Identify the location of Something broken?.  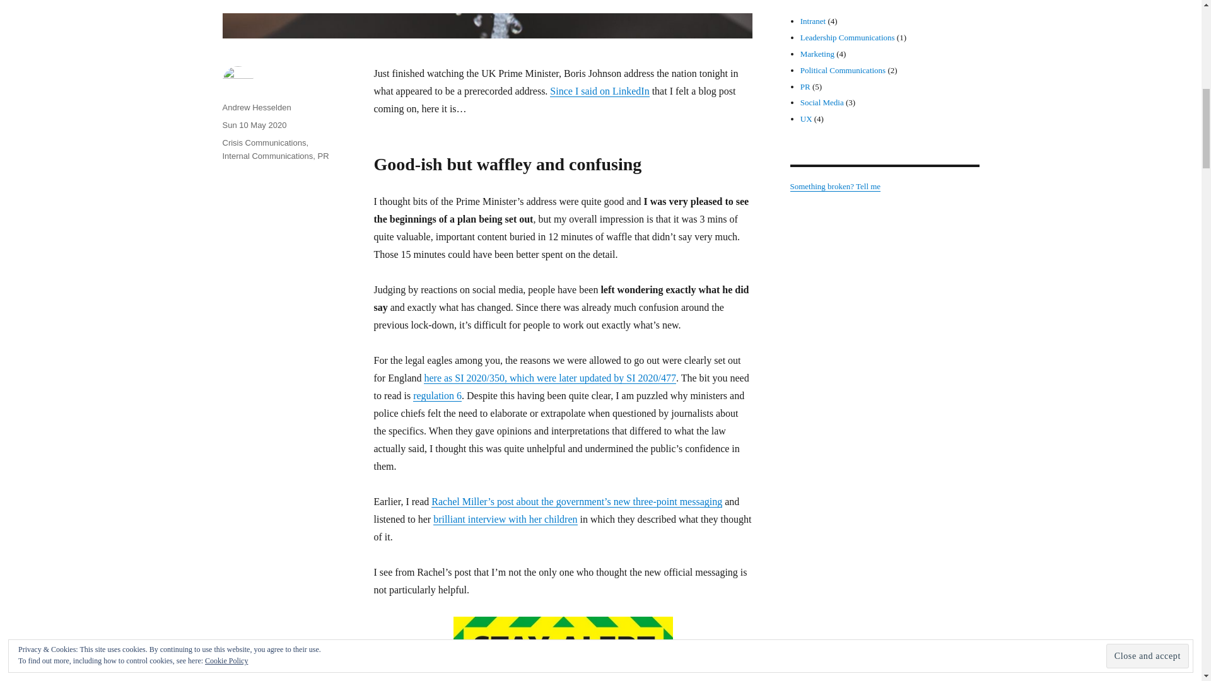
(834, 187).